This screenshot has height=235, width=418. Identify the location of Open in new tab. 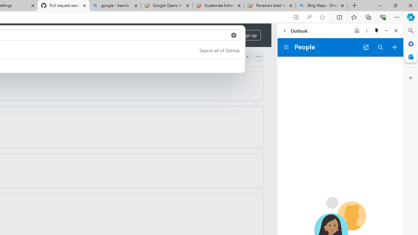
(366, 47).